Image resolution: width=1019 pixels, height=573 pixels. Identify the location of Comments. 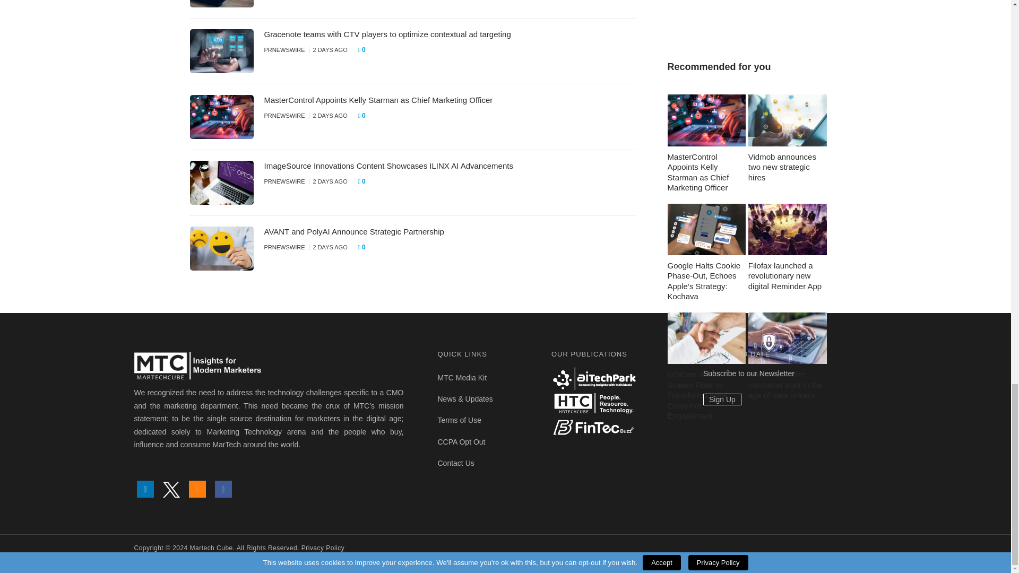
(365, 181).